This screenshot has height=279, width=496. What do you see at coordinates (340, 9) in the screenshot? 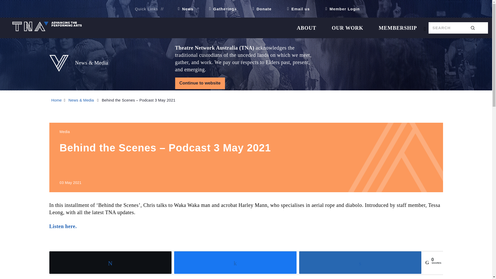
I see `Member Login` at bounding box center [340, 9].